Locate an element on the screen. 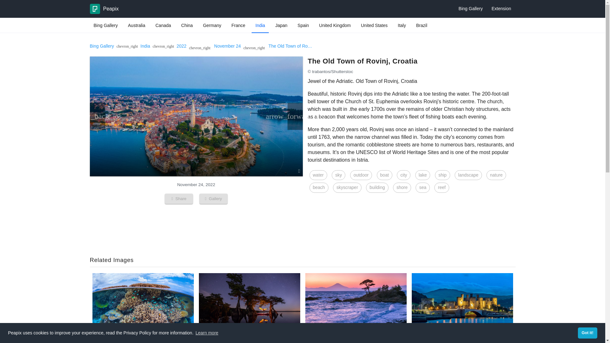 The height and width of the screenshot is (343, 610). Brazil is located at coordinates (422, 25).